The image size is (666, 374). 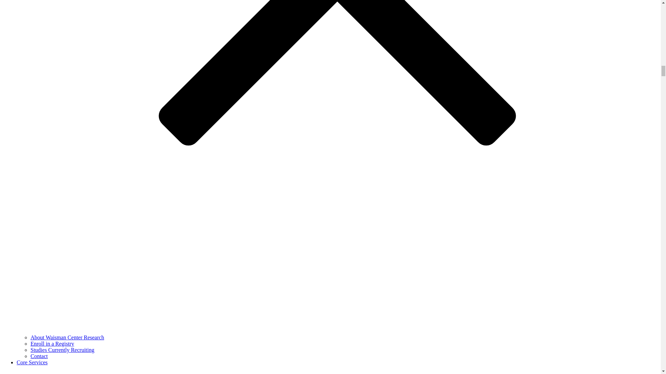 I want to click on Enroll in a Registry, so click(x=52, y=344).